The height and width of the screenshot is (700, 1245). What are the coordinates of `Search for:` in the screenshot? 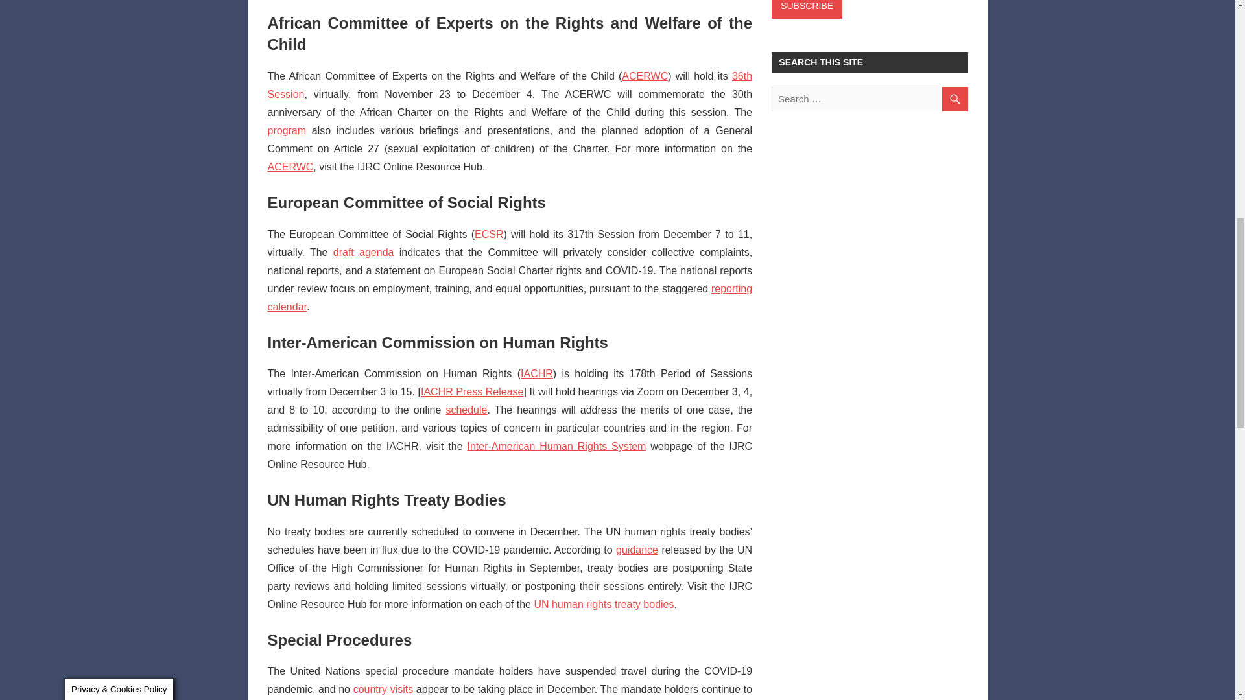 It's located at (869, 99).